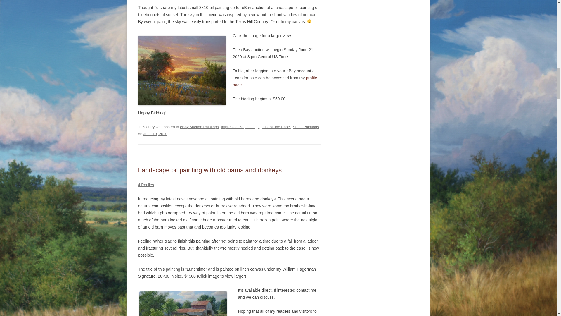 The width and height of the screenshot is (561, 316). What do you see at coordinates (155, 134) in the screenshot?
I see `5:55 pm` at bounding box center [155, 134].